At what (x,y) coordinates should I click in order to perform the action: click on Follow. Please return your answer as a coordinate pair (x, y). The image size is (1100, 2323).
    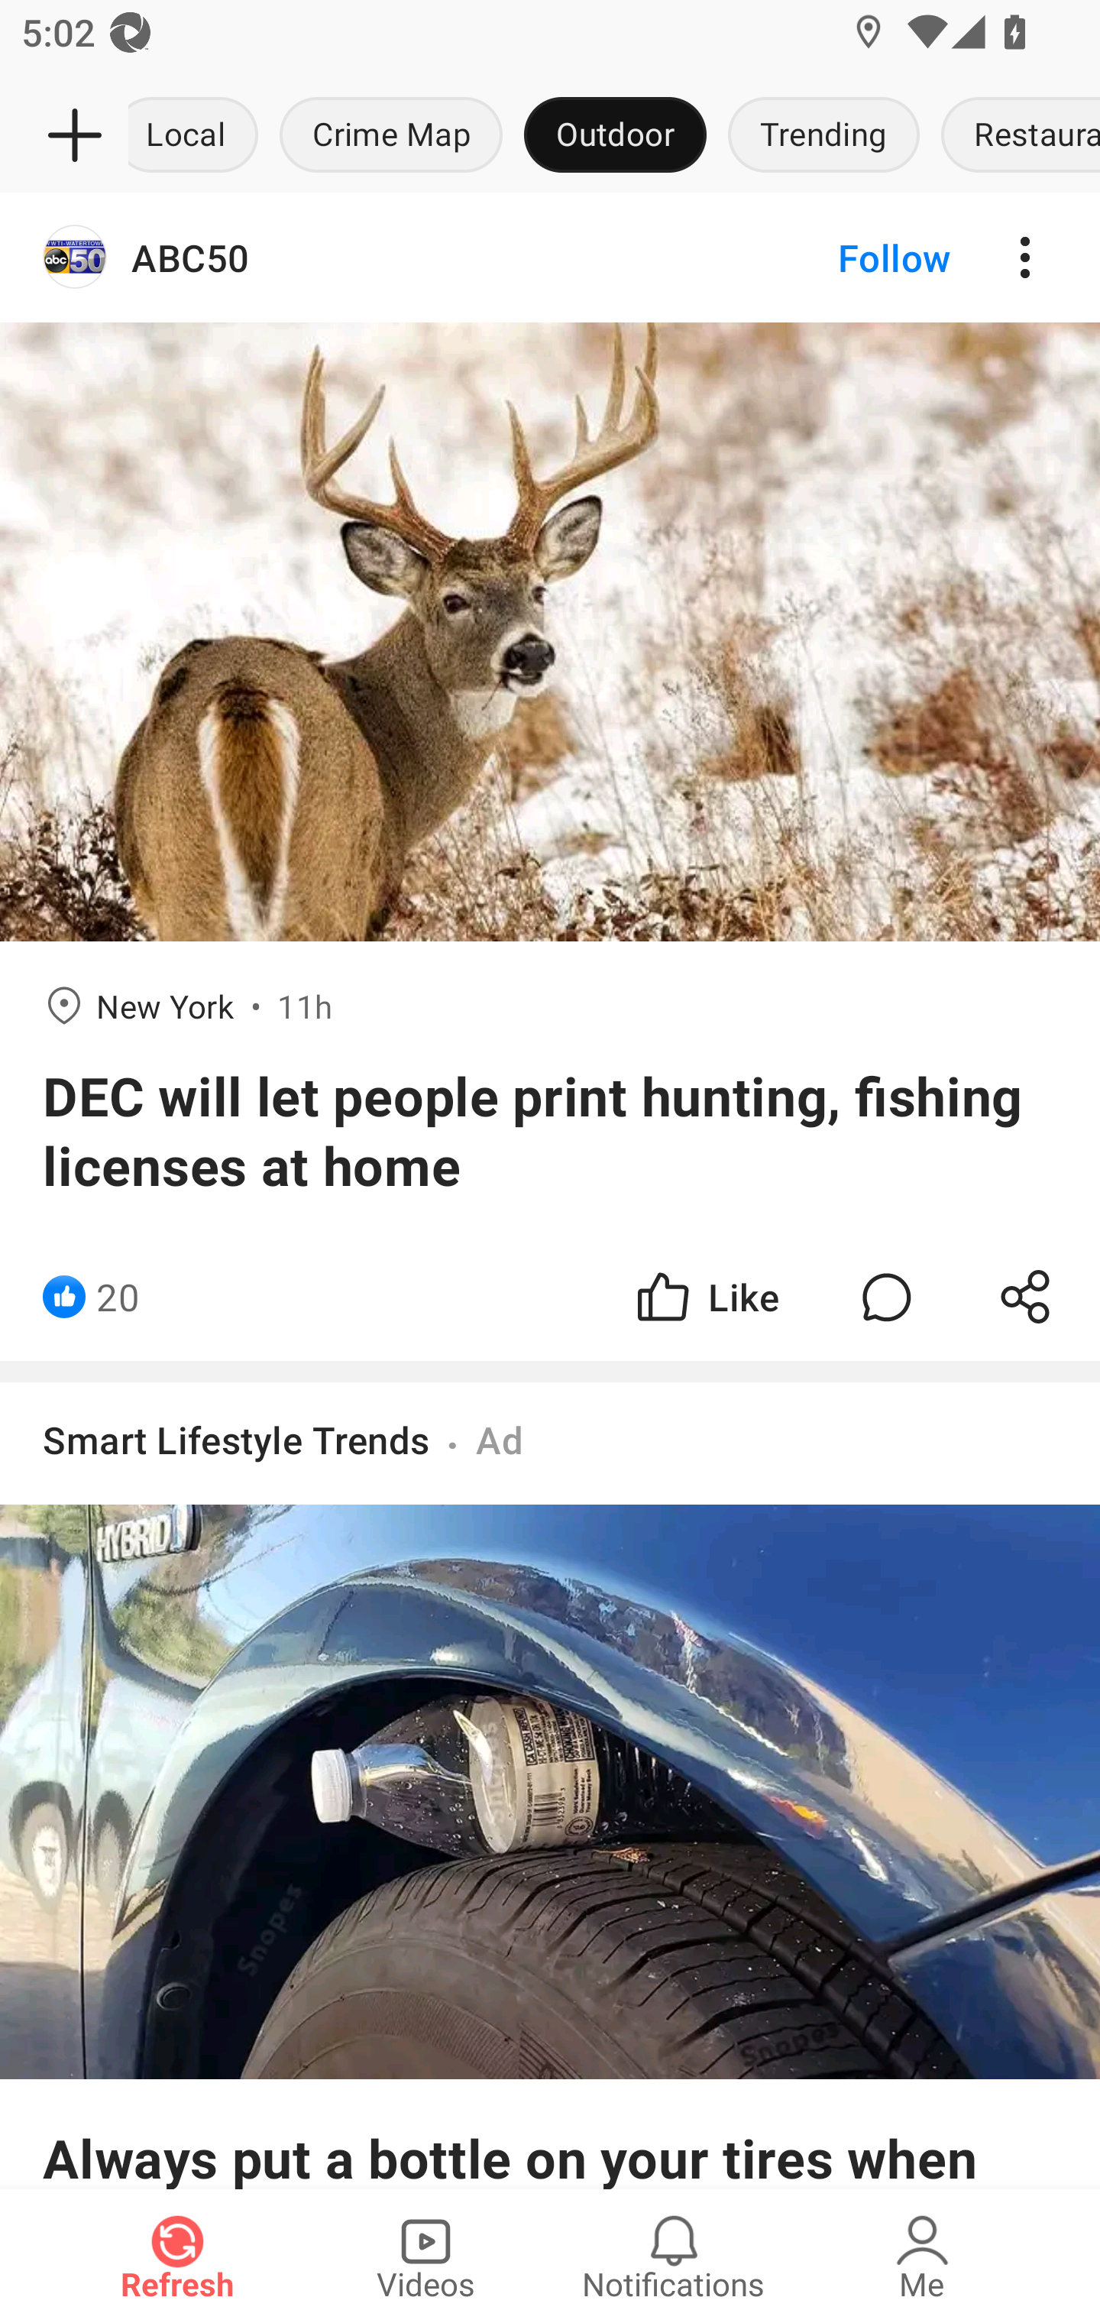
    Looking at the image, I should click on (843, 258).